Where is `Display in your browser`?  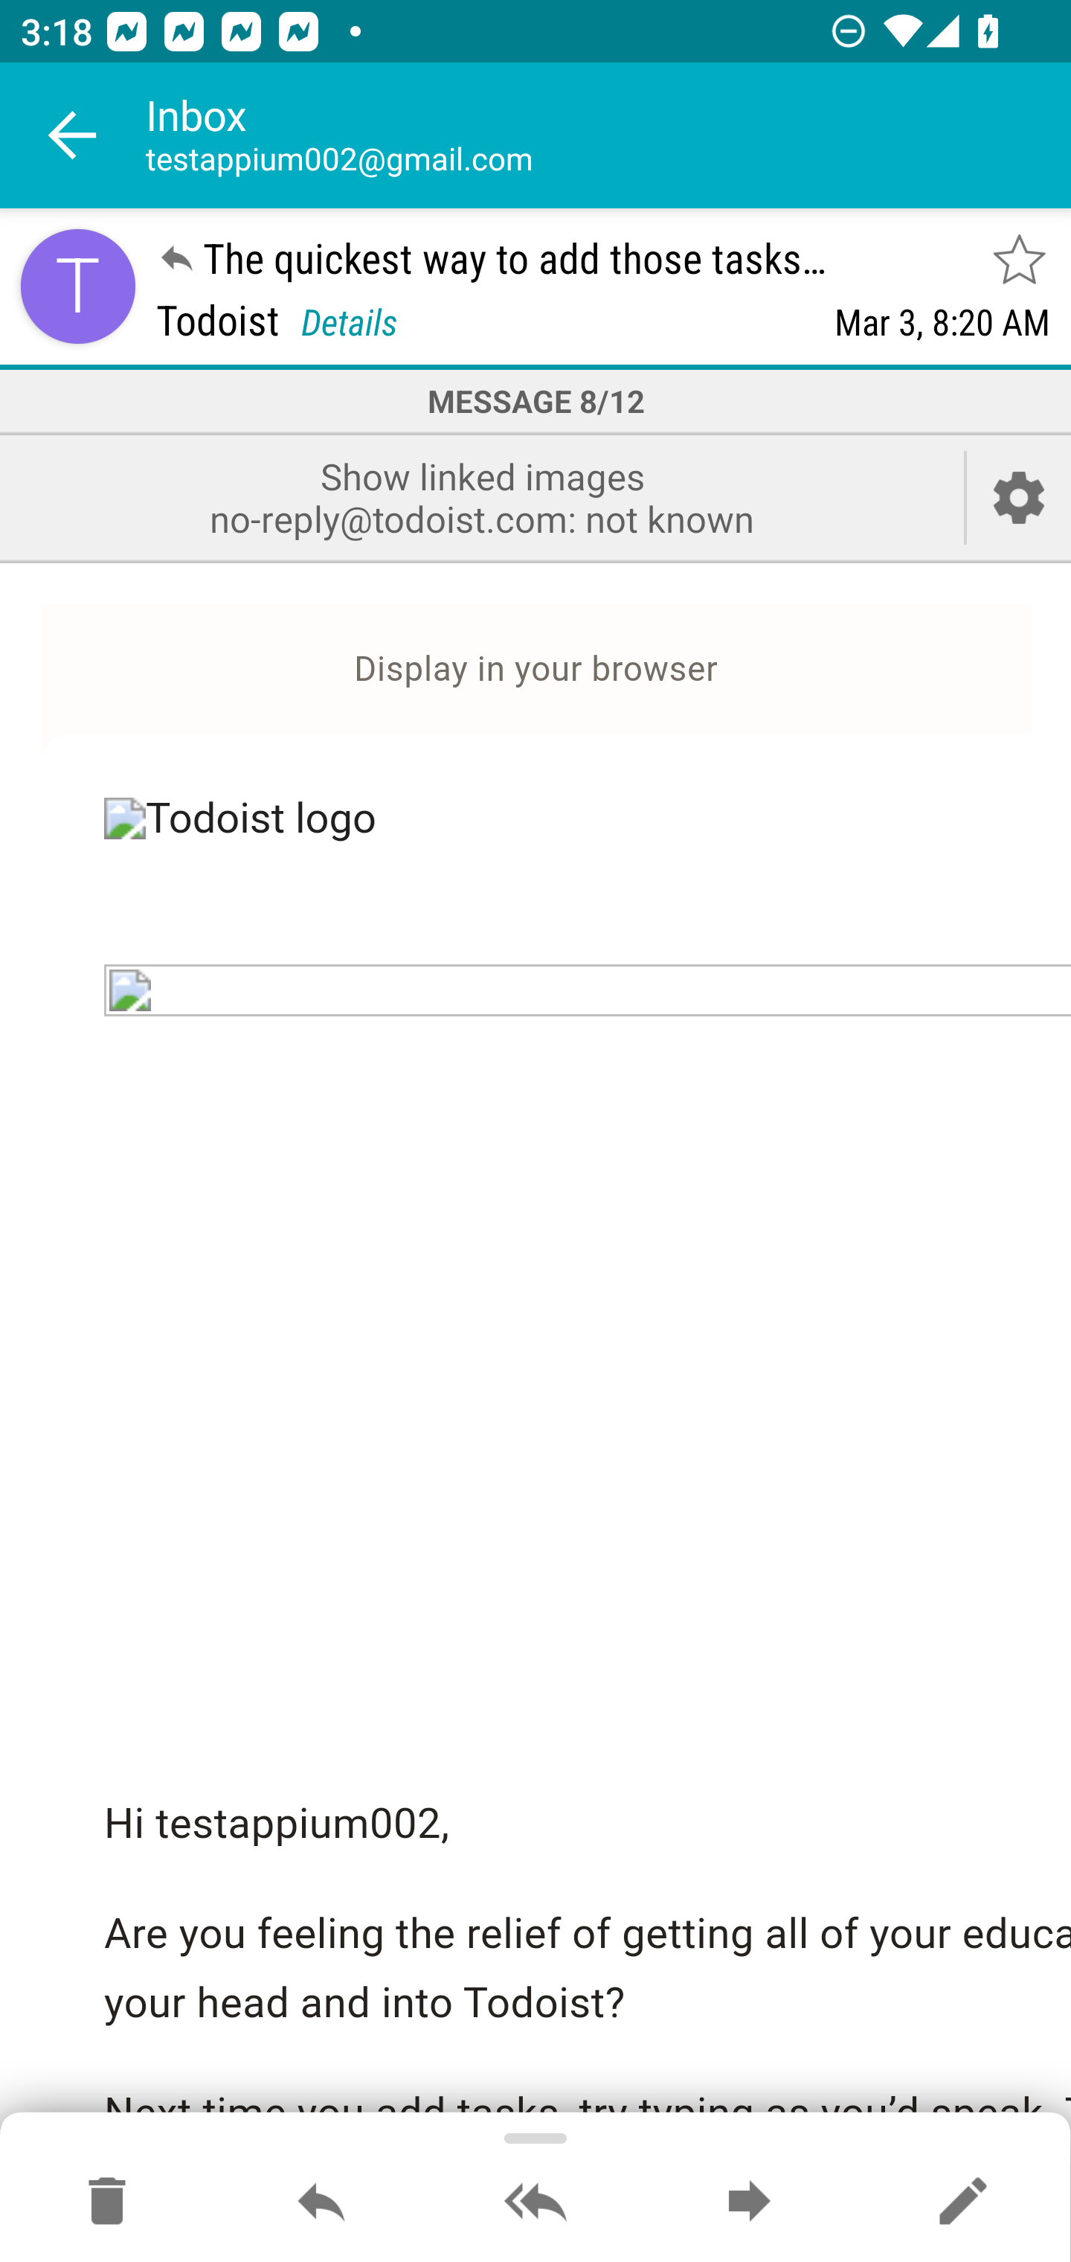 Display in your browser is located at coordinates (536, 670).